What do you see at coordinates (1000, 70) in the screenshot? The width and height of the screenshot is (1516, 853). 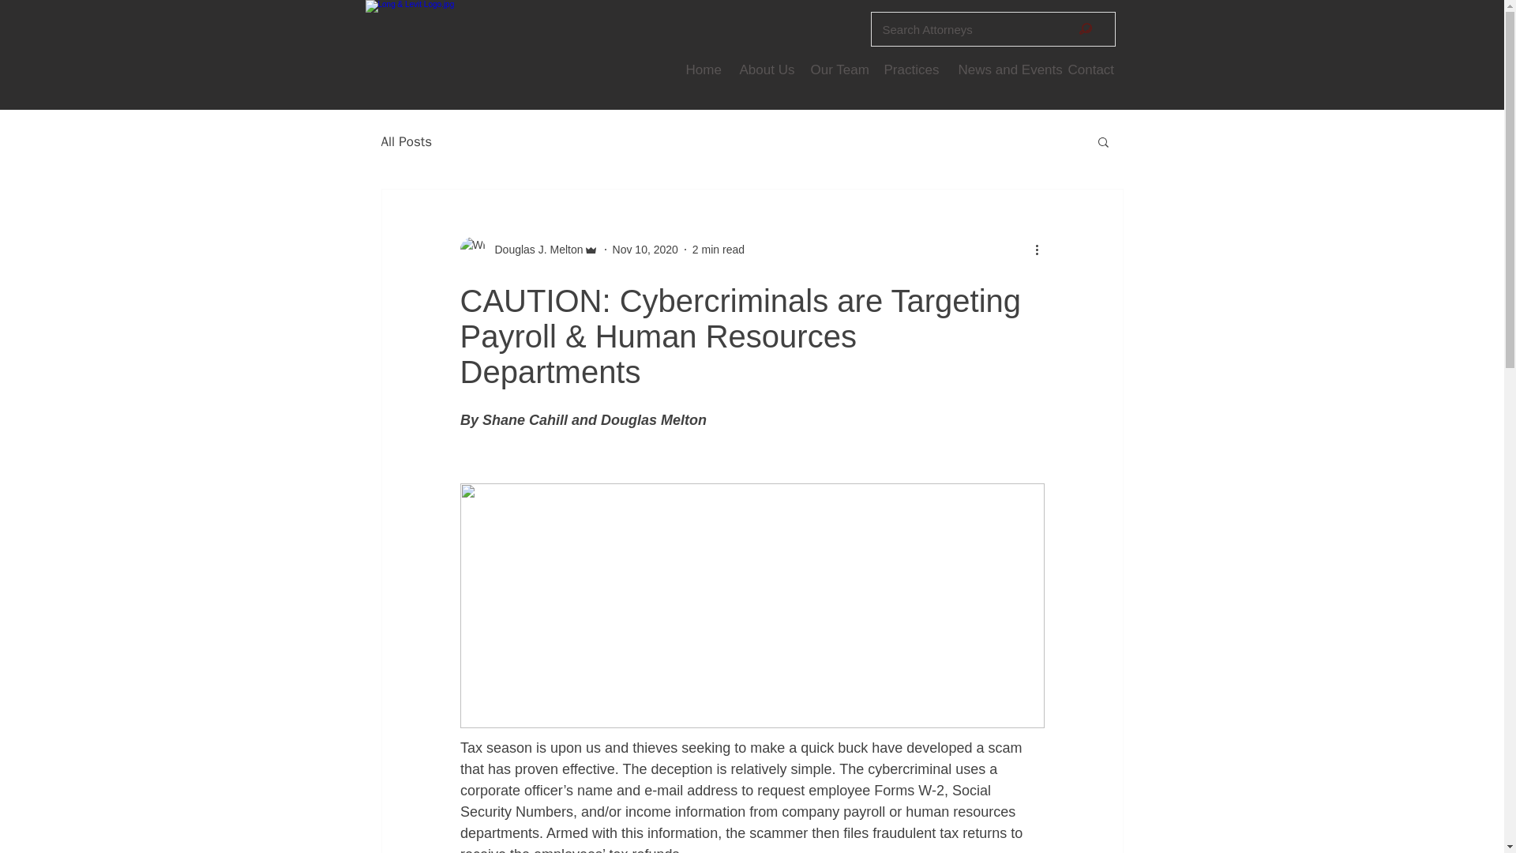 I see `News and Events` at bounding box center [1000, 70].